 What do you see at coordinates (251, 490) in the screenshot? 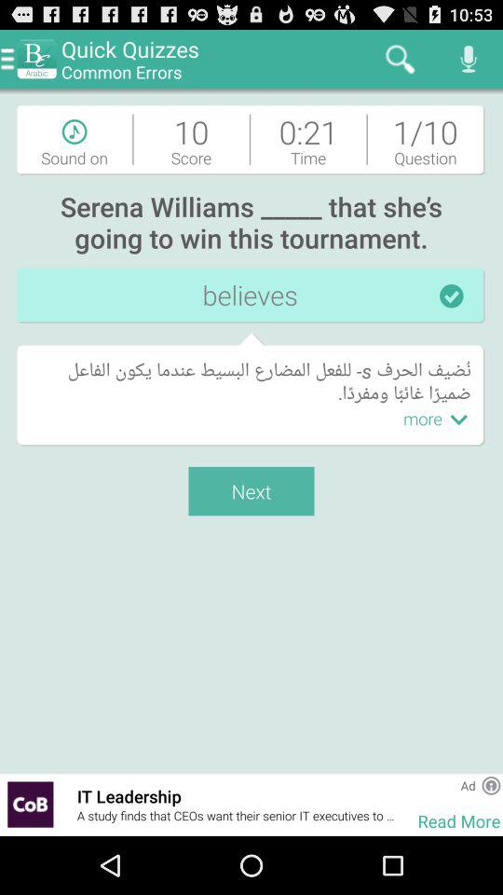
I see `scroll until next icon` at bounding box center [251, 490].